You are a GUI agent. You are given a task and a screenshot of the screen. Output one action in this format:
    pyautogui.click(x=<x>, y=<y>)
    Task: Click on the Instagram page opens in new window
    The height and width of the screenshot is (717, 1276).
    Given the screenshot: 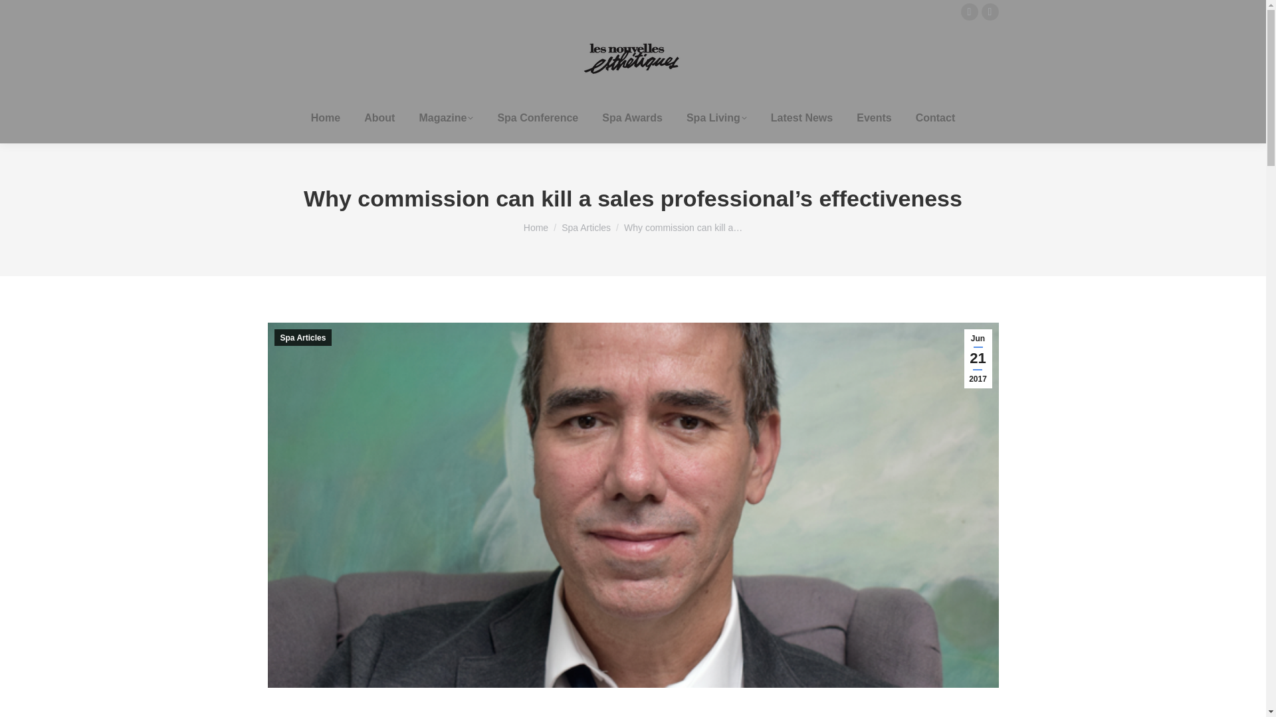 What is the action you would take?
    pyautogui.click(x=969, y=12)
    